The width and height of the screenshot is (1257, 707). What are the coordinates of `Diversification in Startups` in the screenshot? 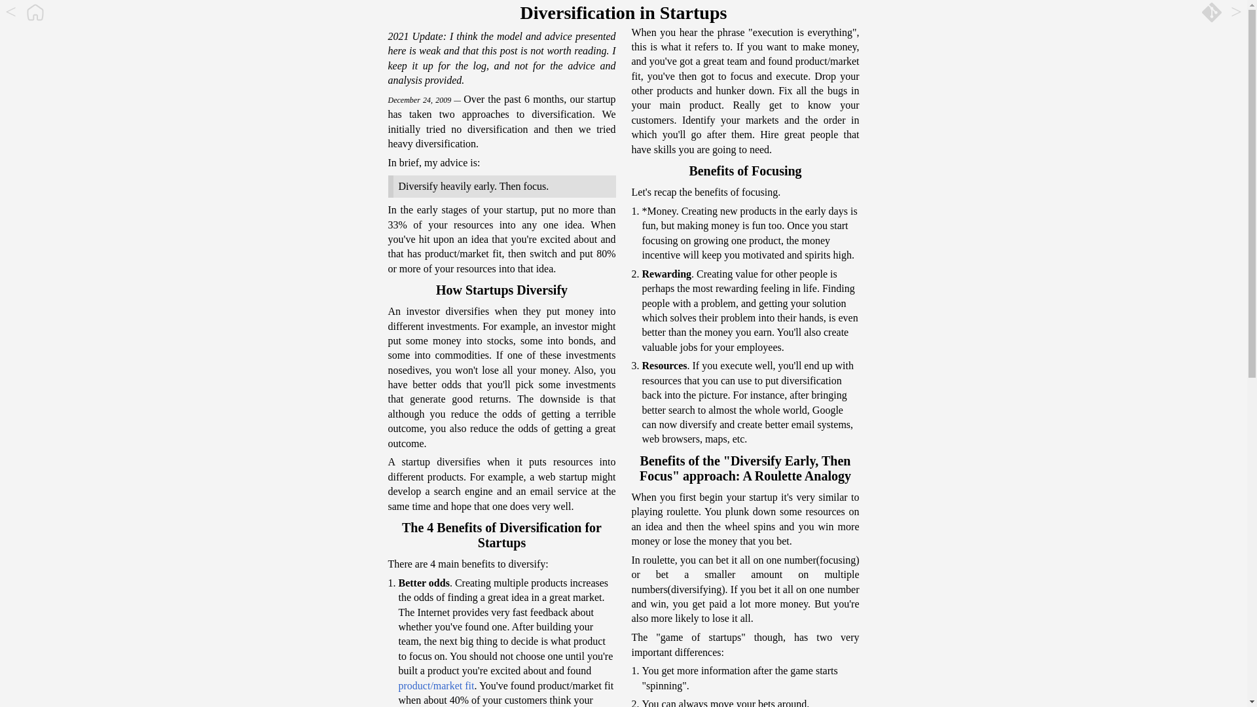 It's located at (623, 12).